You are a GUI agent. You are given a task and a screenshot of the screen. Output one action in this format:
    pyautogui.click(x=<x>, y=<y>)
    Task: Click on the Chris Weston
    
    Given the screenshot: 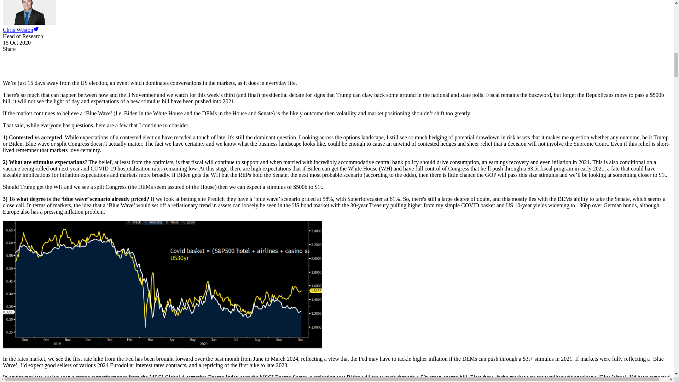 What is the action you would take?
    pyautogui.click(x=18, y=30)
    